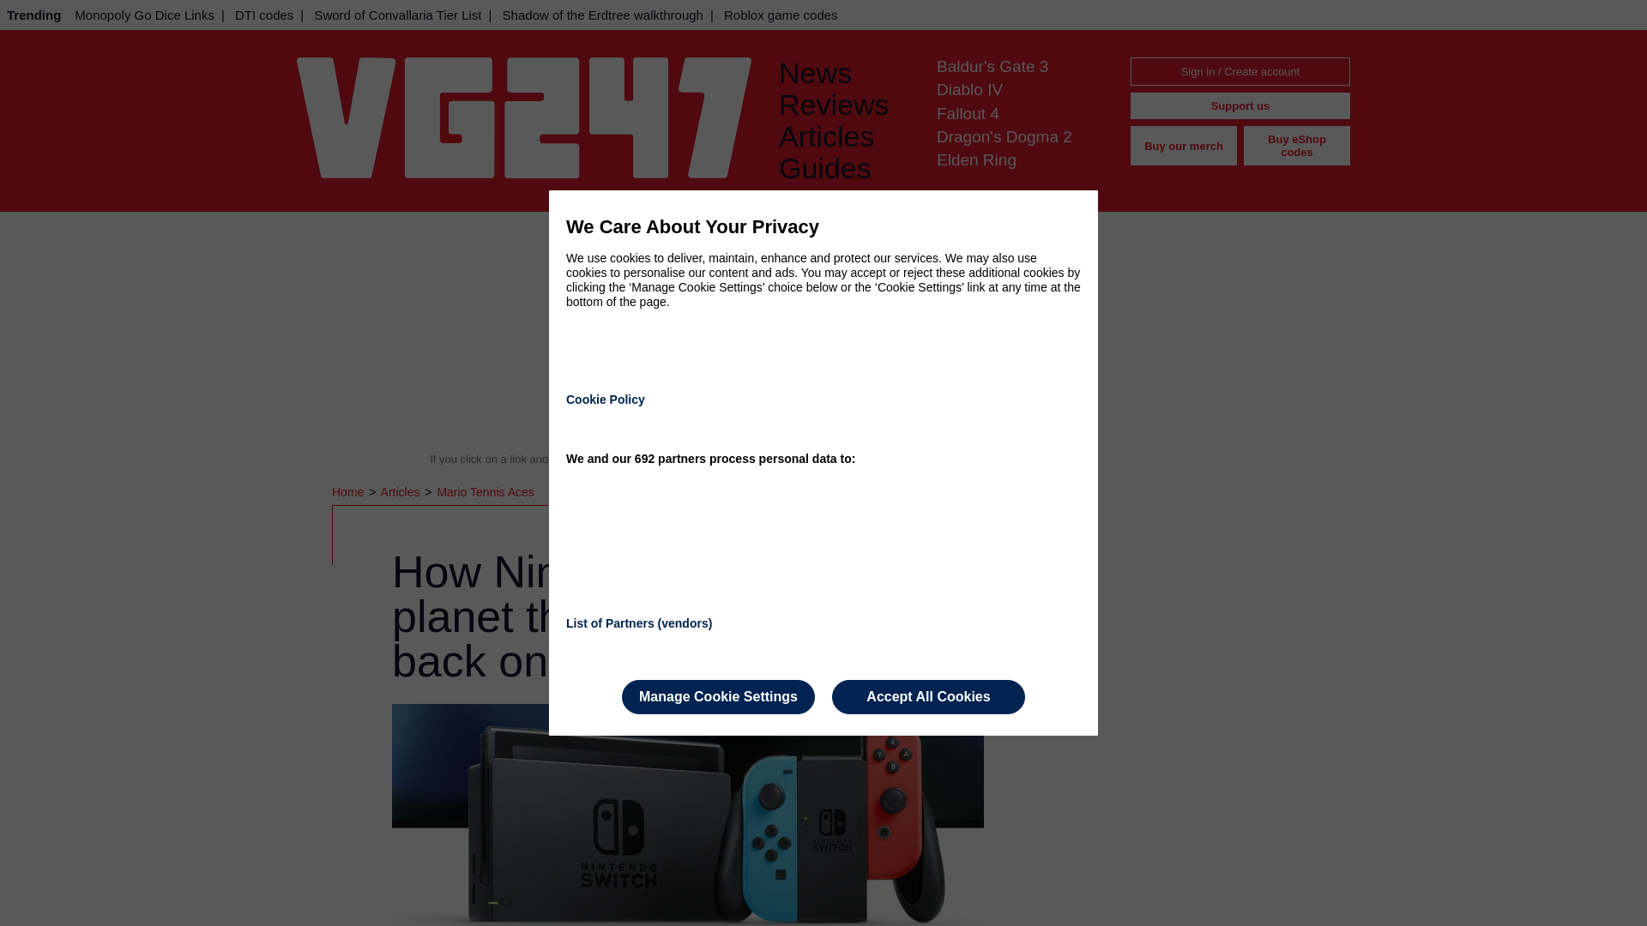  Describe the element at coordinates (844, 105) in the screenshot. I see `Reviews` at that location.